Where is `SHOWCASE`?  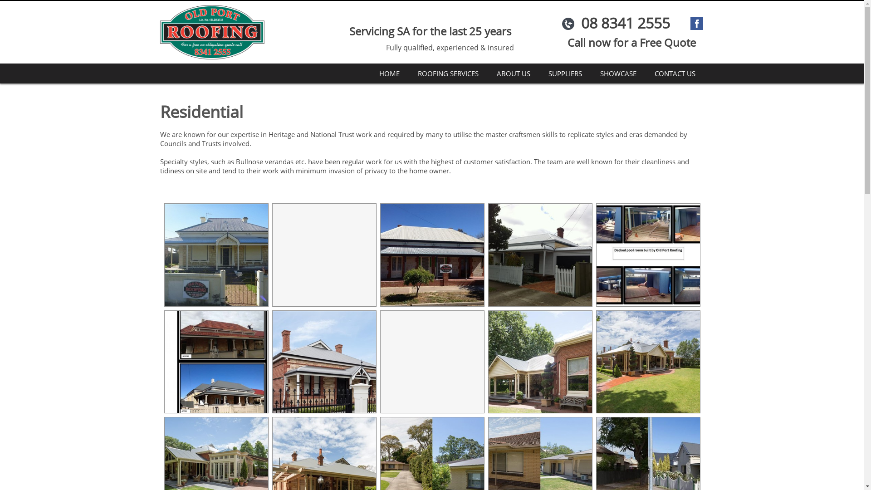
SHOWCASE is located at coordinates (618, 73).